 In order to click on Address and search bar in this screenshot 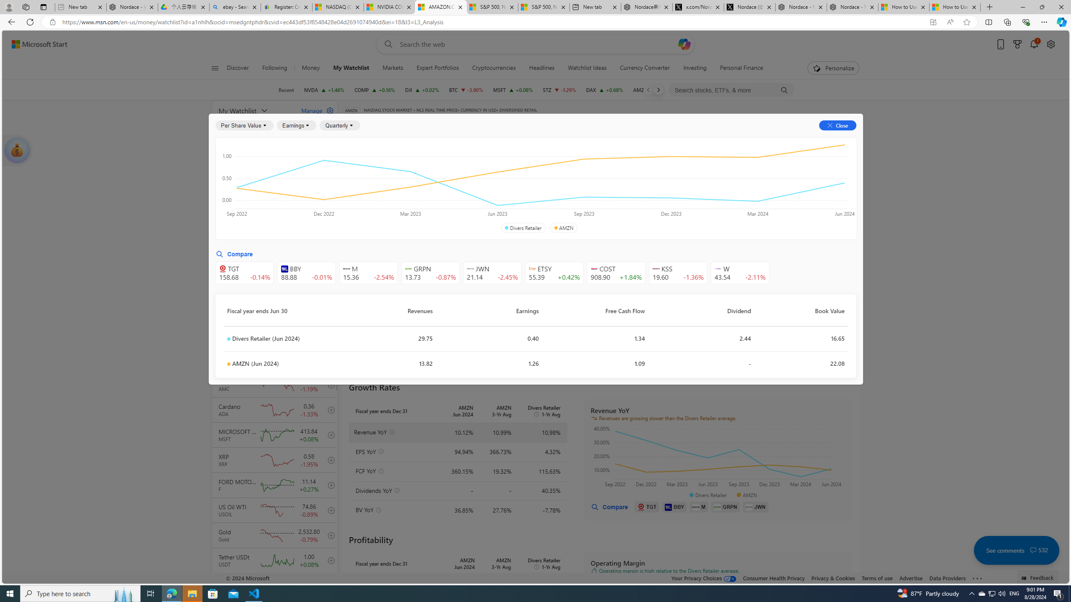, I will do `click(492, 22)`.